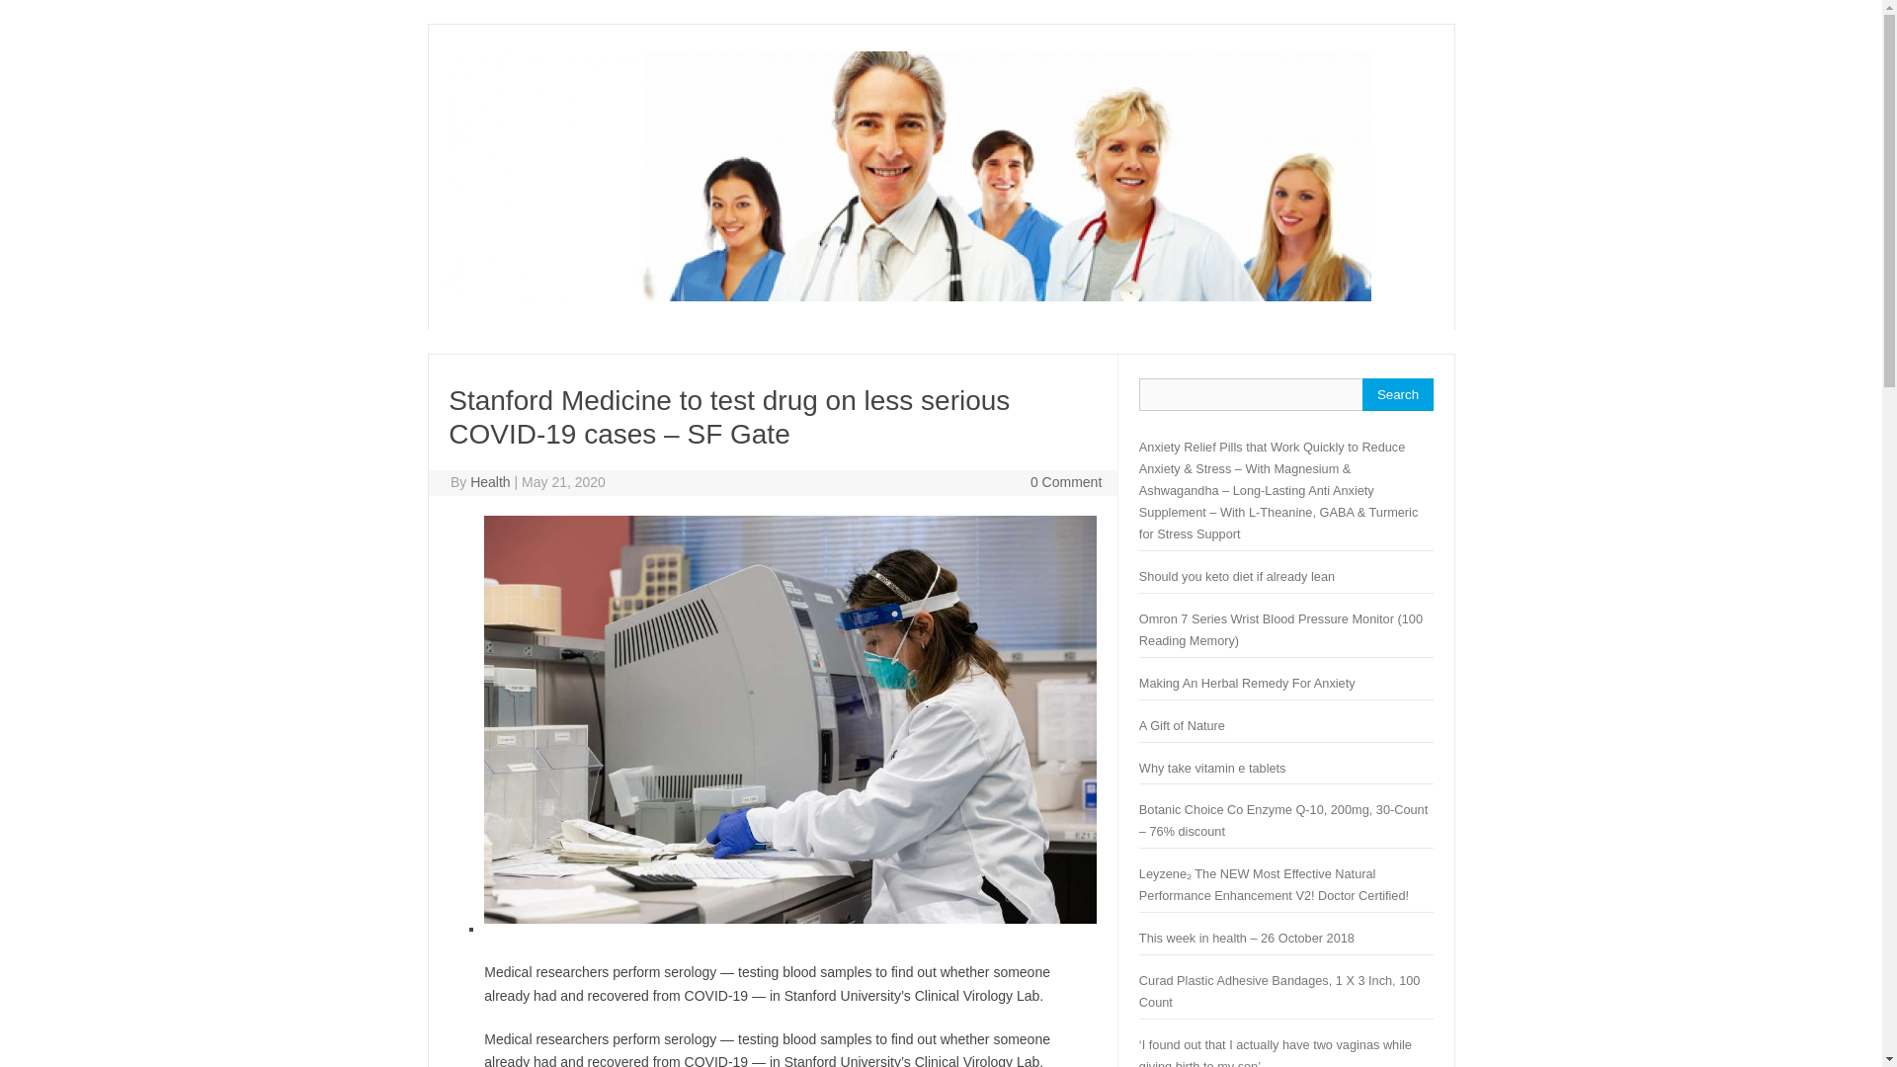 The image size is (1897, 1067). Describe the element at coordinates (1397, 394) in the screenshot. I see `Search` at that location.